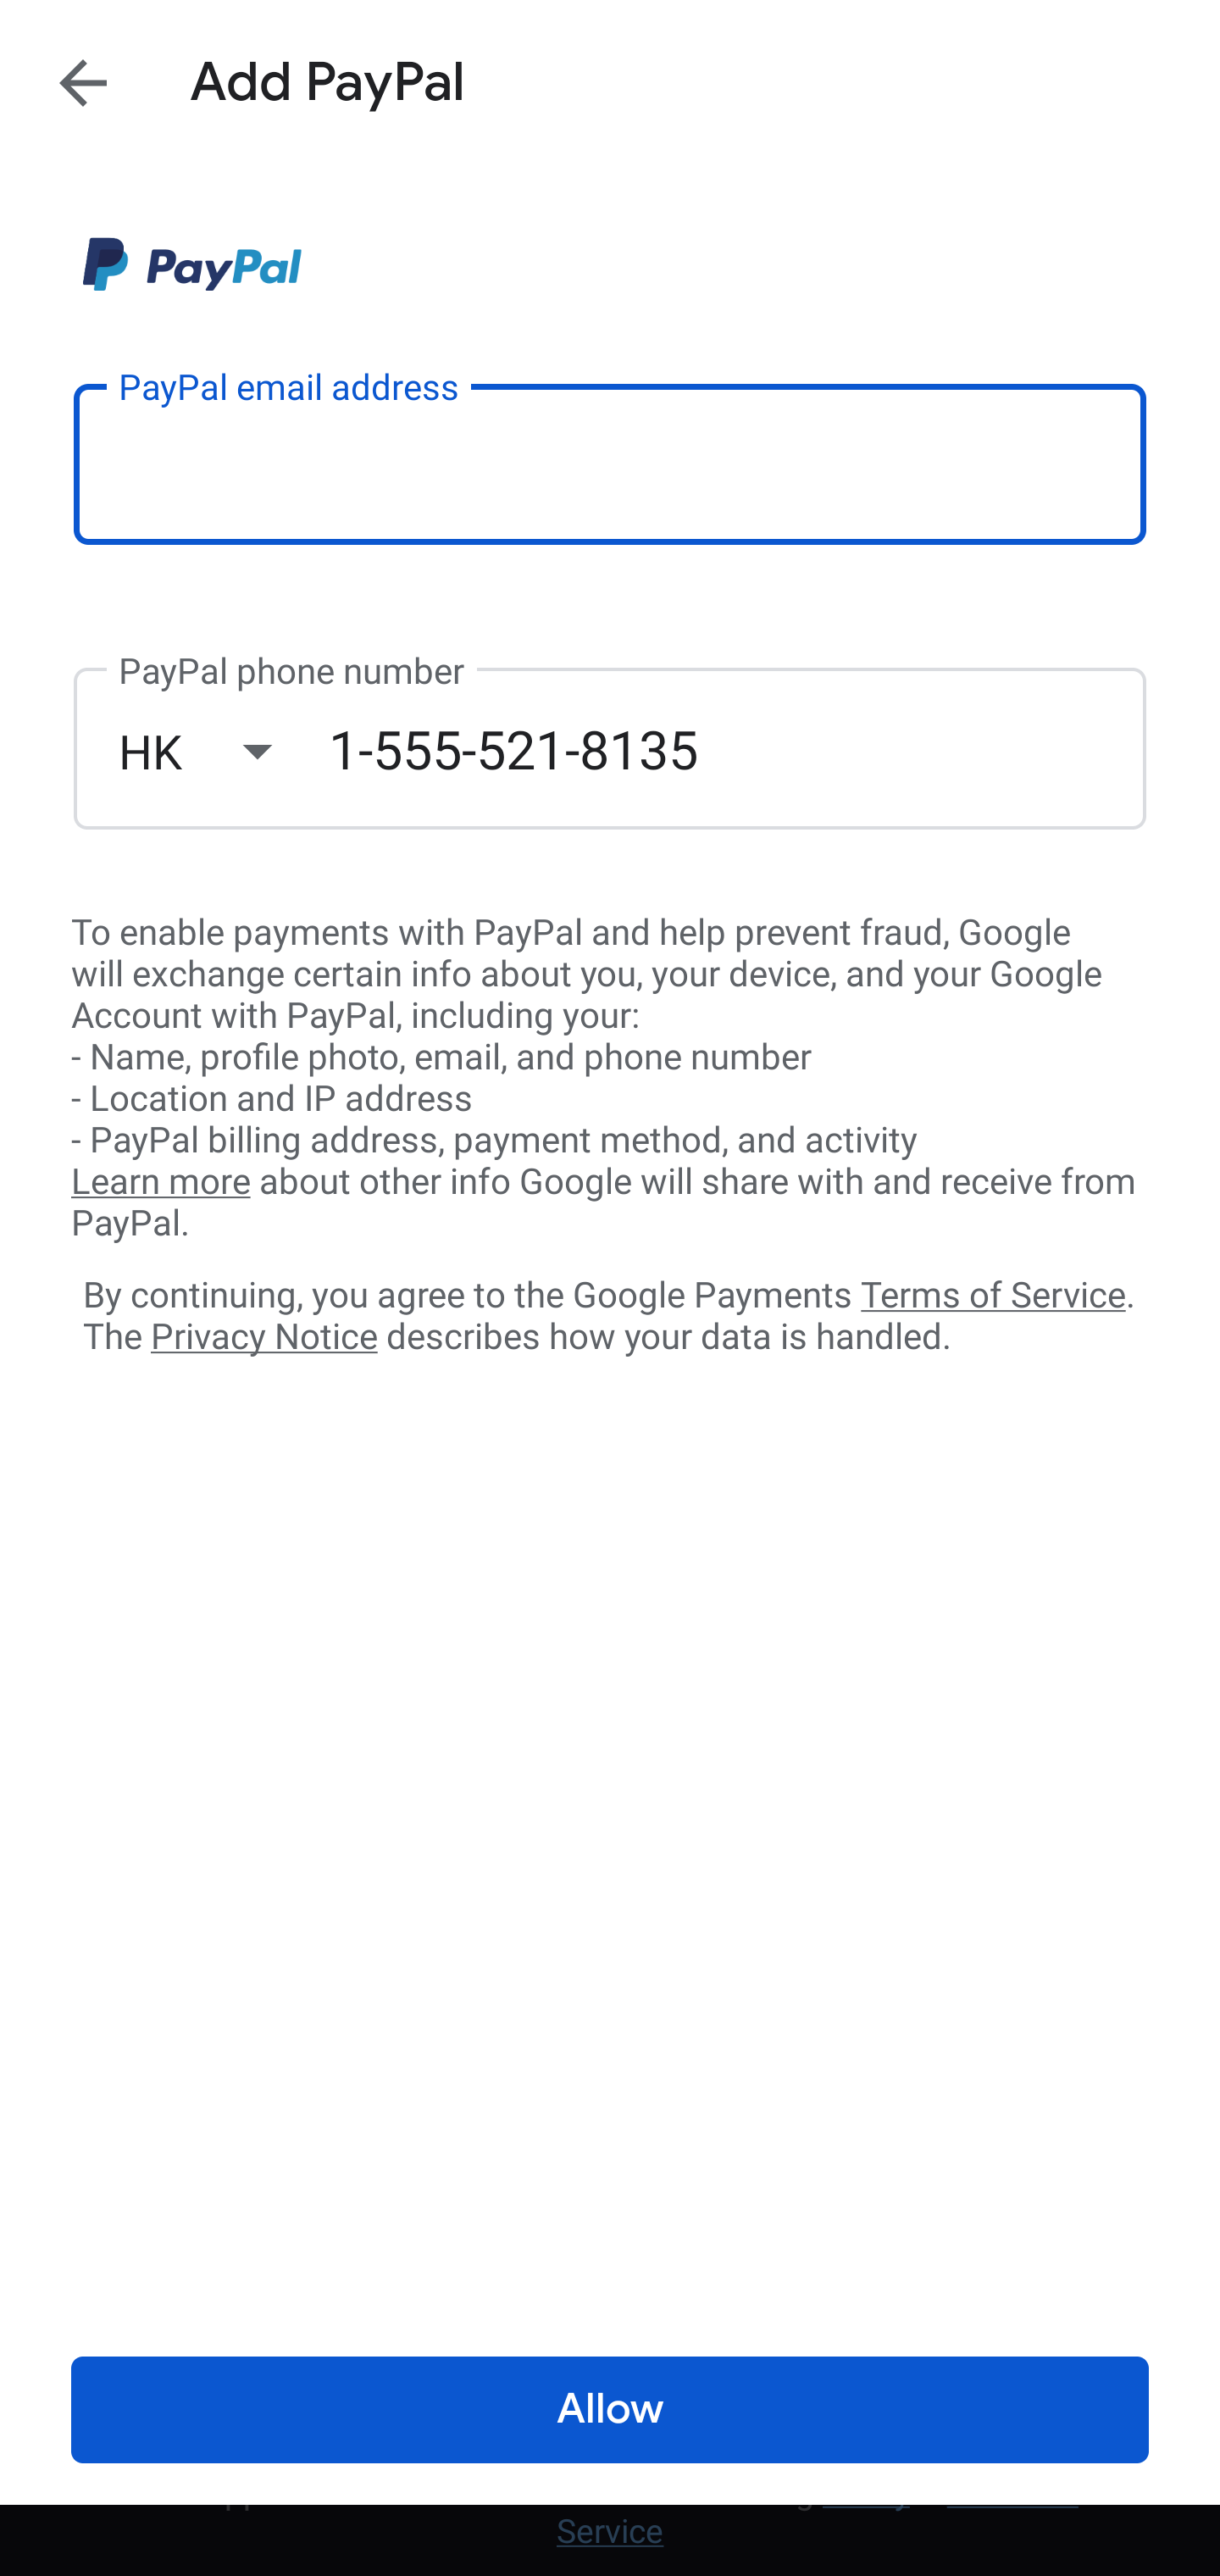 The width and height of the screenshot is (1220, 2576). What do you see at coordinates (610, 463) in the screenshot?
I see `PayPal email address` at bounding box center [610, 463].